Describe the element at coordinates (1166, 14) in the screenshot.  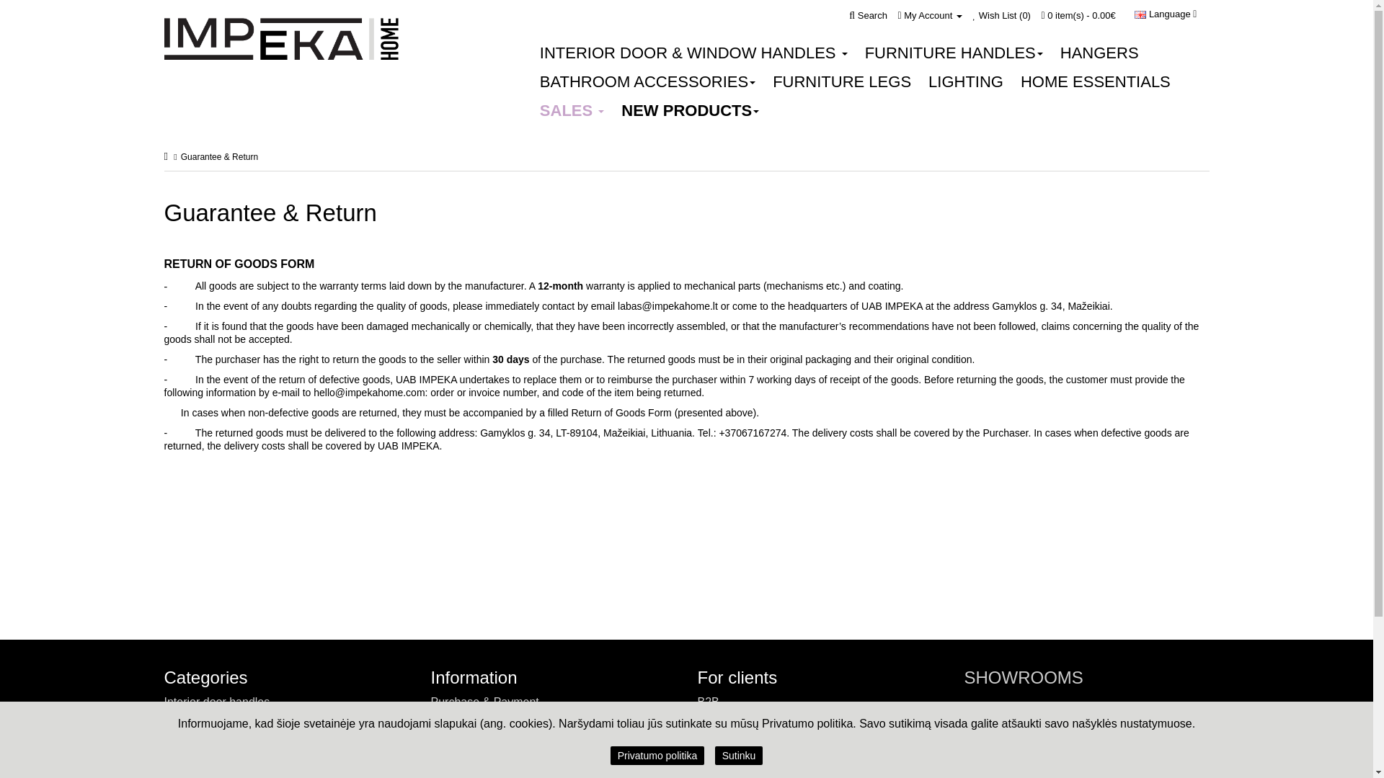
I see `Language ` at that location.